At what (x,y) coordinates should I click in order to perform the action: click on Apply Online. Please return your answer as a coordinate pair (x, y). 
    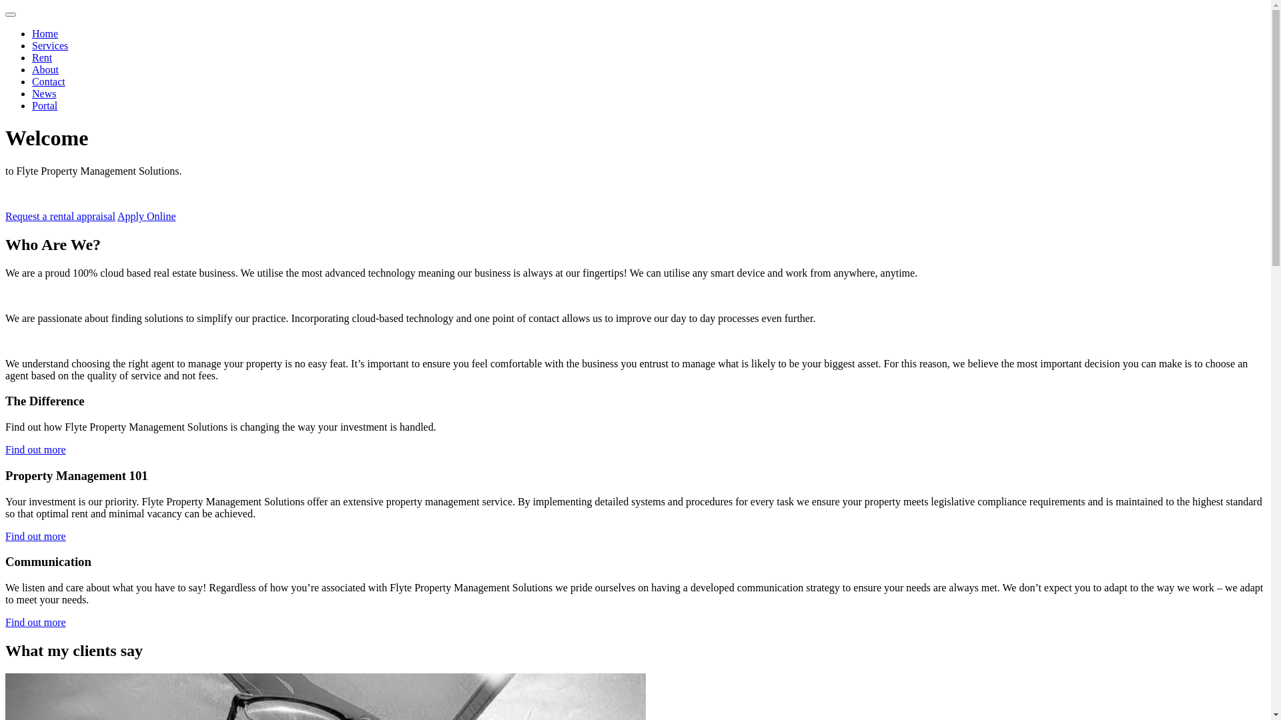
    Looking at the image, I should click on (147, 216).